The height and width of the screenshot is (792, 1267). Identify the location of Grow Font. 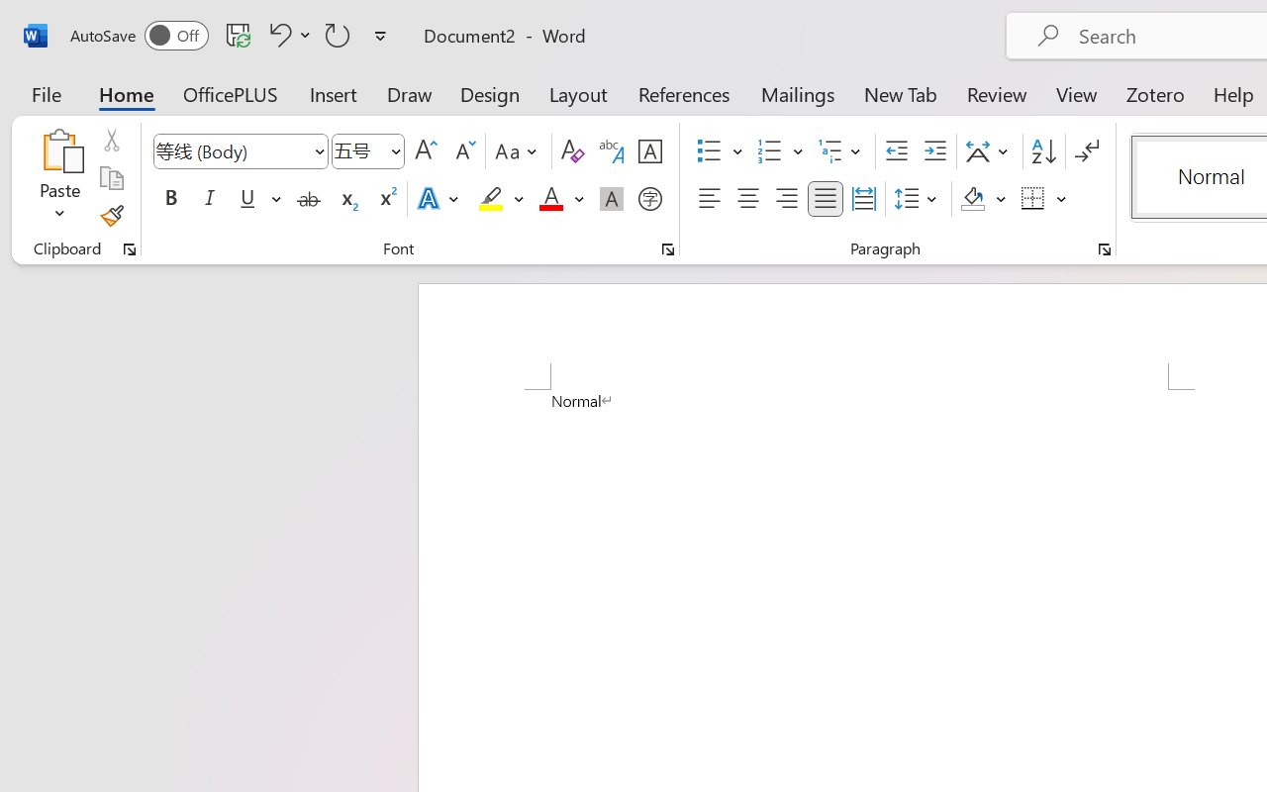
(426, 151).